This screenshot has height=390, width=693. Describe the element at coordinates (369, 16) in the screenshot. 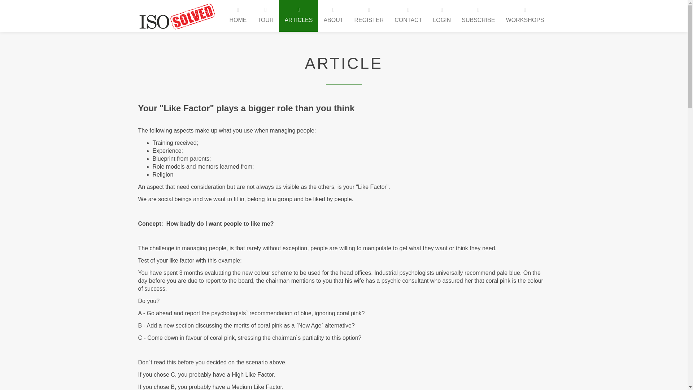

I see `REGISTER` at that location.